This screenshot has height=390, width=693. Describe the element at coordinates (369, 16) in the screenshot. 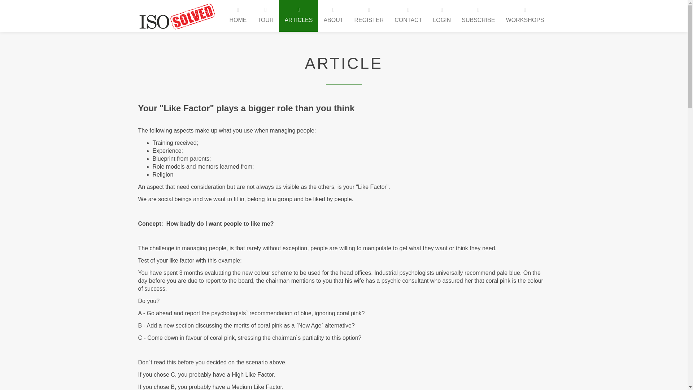

I see `REGISTER` at that location.